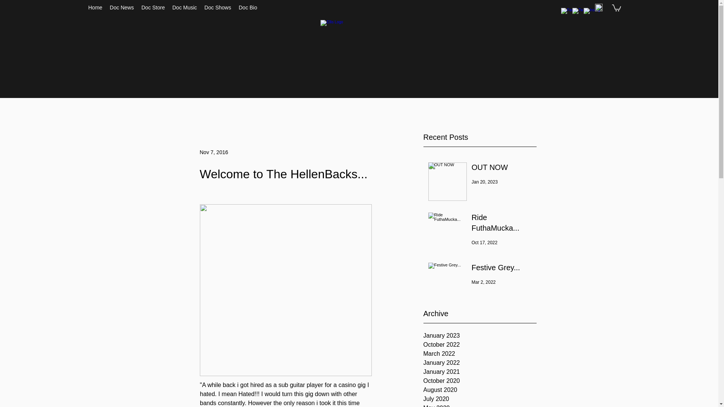 The width and height of the screenshot is (724, 407). I want to click on August 2020, so click(480, 390).